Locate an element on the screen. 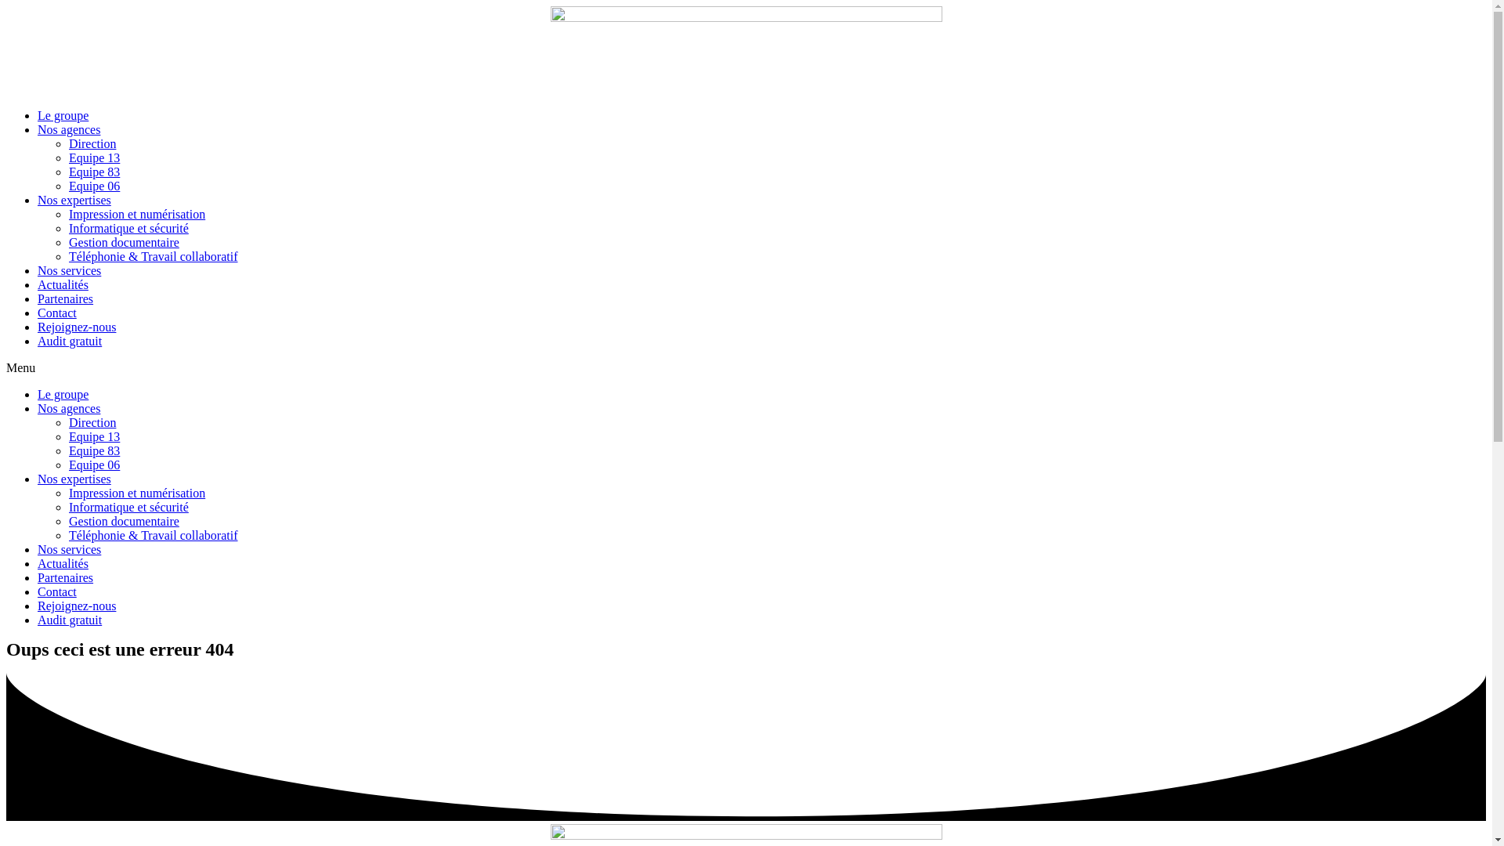  Contact is located at coordinates (57, 592).